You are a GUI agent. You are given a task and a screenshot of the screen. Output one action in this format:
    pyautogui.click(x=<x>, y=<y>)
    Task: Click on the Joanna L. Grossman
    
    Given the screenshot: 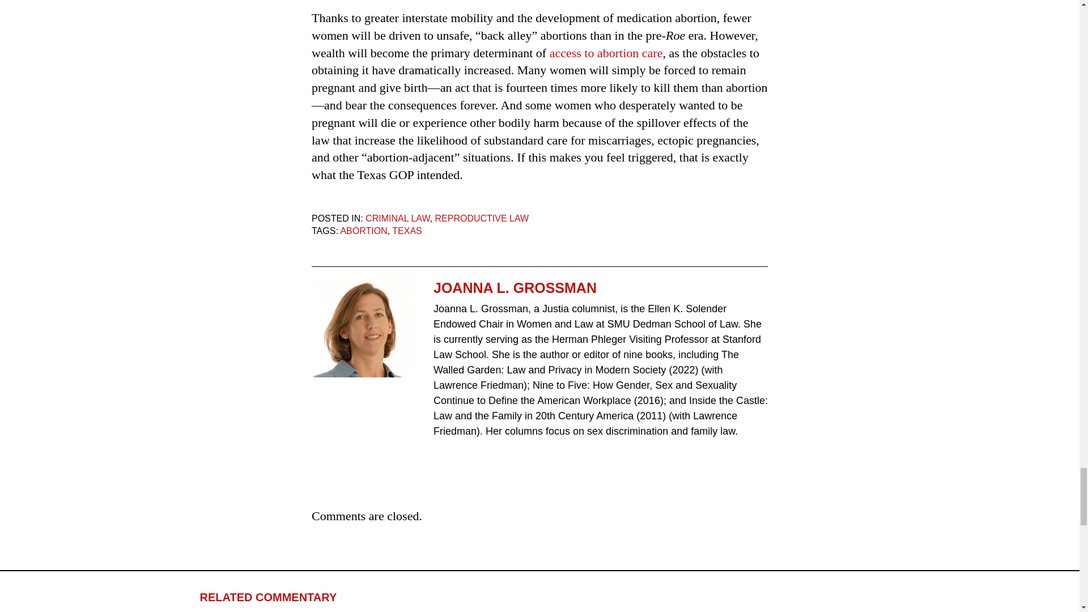 What is the action you would take?
    pyautogui.click(x=361, y=328)
    